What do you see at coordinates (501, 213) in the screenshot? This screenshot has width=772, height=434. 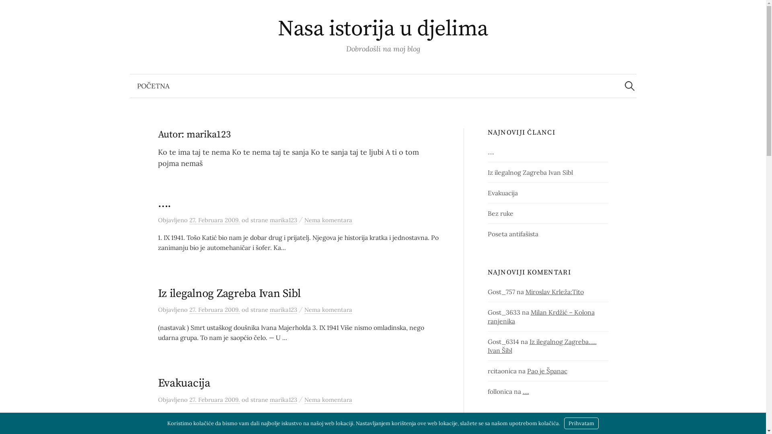 I see `Bez ruke` at bounding box center [501, 213].